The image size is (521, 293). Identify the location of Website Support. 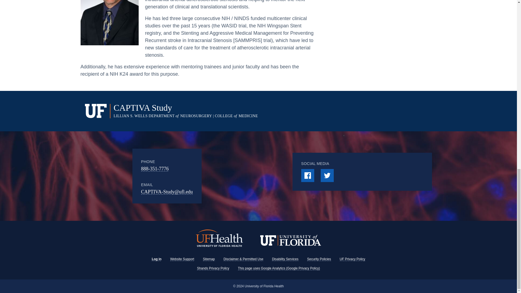
(182, 259).